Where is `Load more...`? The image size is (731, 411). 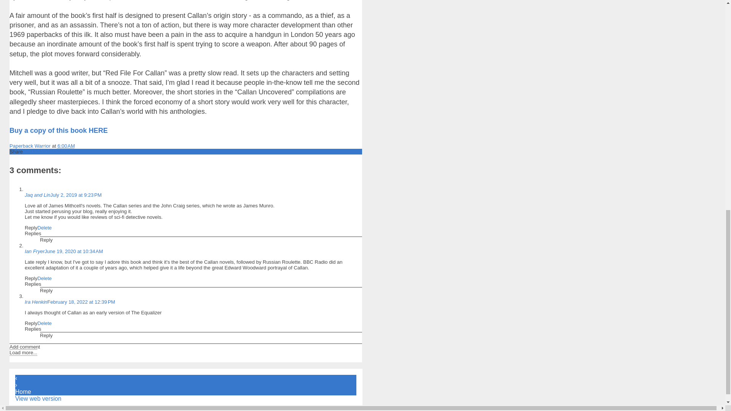 Load more... is located at coordinates (23, 352).